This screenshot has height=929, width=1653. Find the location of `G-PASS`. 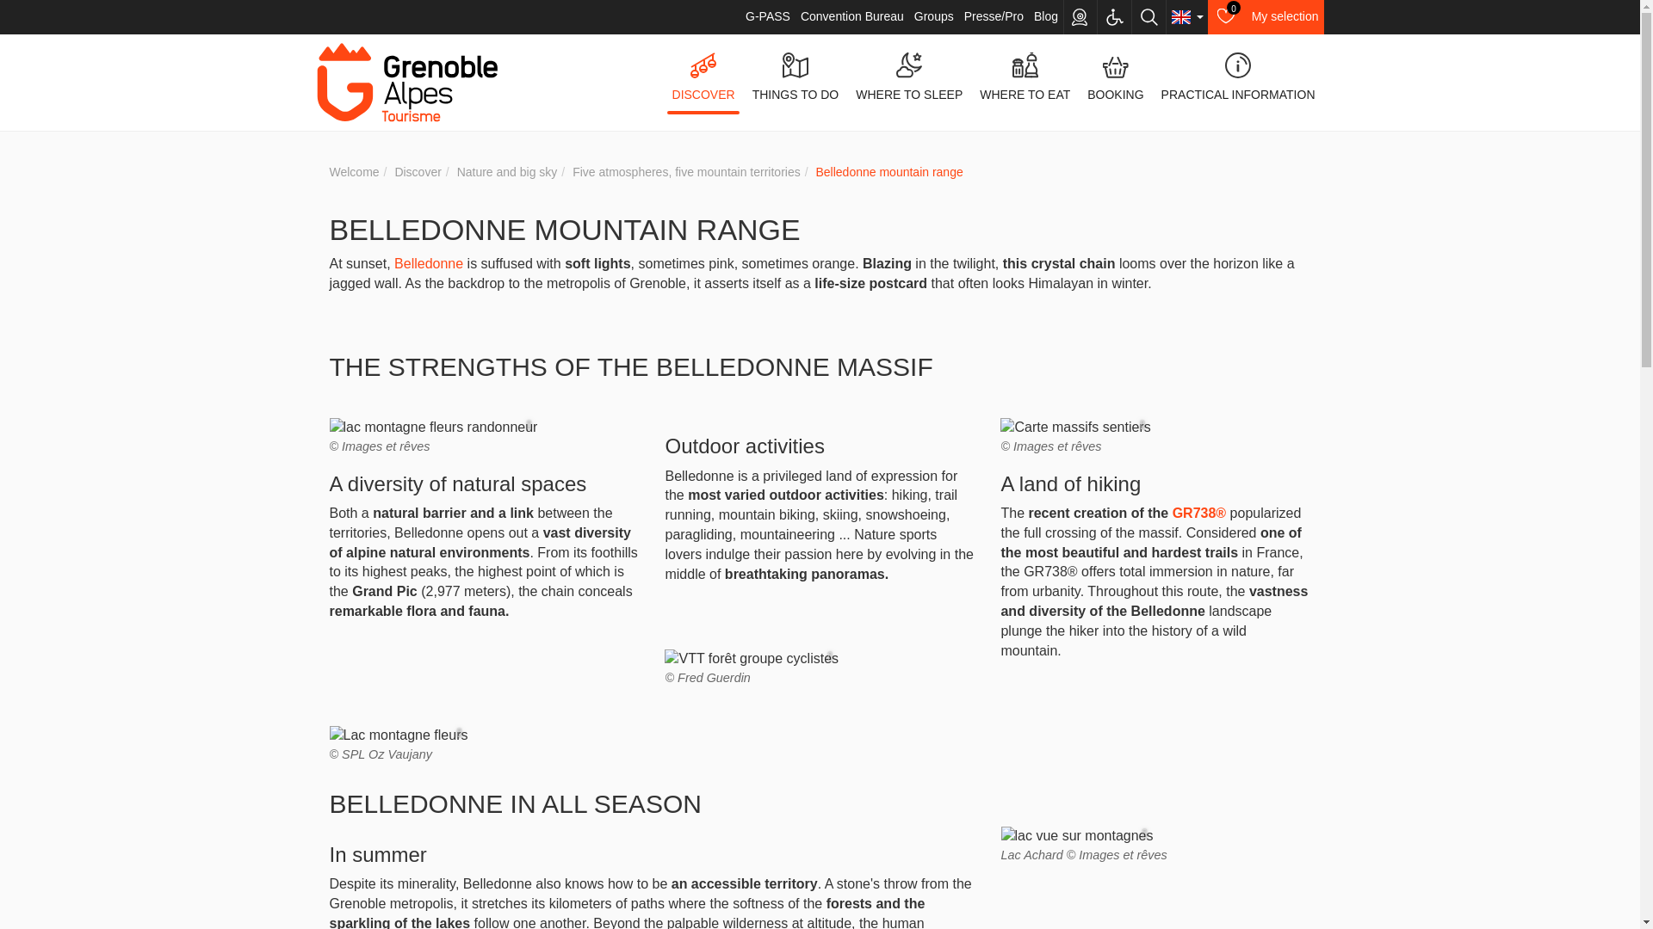

G-PASS is located at coordinates (934, 17).